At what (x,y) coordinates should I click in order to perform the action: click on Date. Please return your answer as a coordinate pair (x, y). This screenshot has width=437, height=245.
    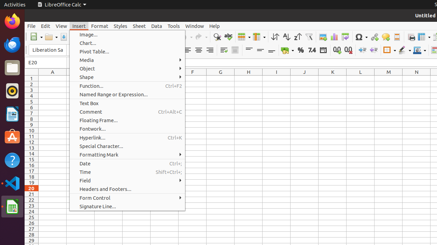
    Looking at the image, I should click on (323, 50).